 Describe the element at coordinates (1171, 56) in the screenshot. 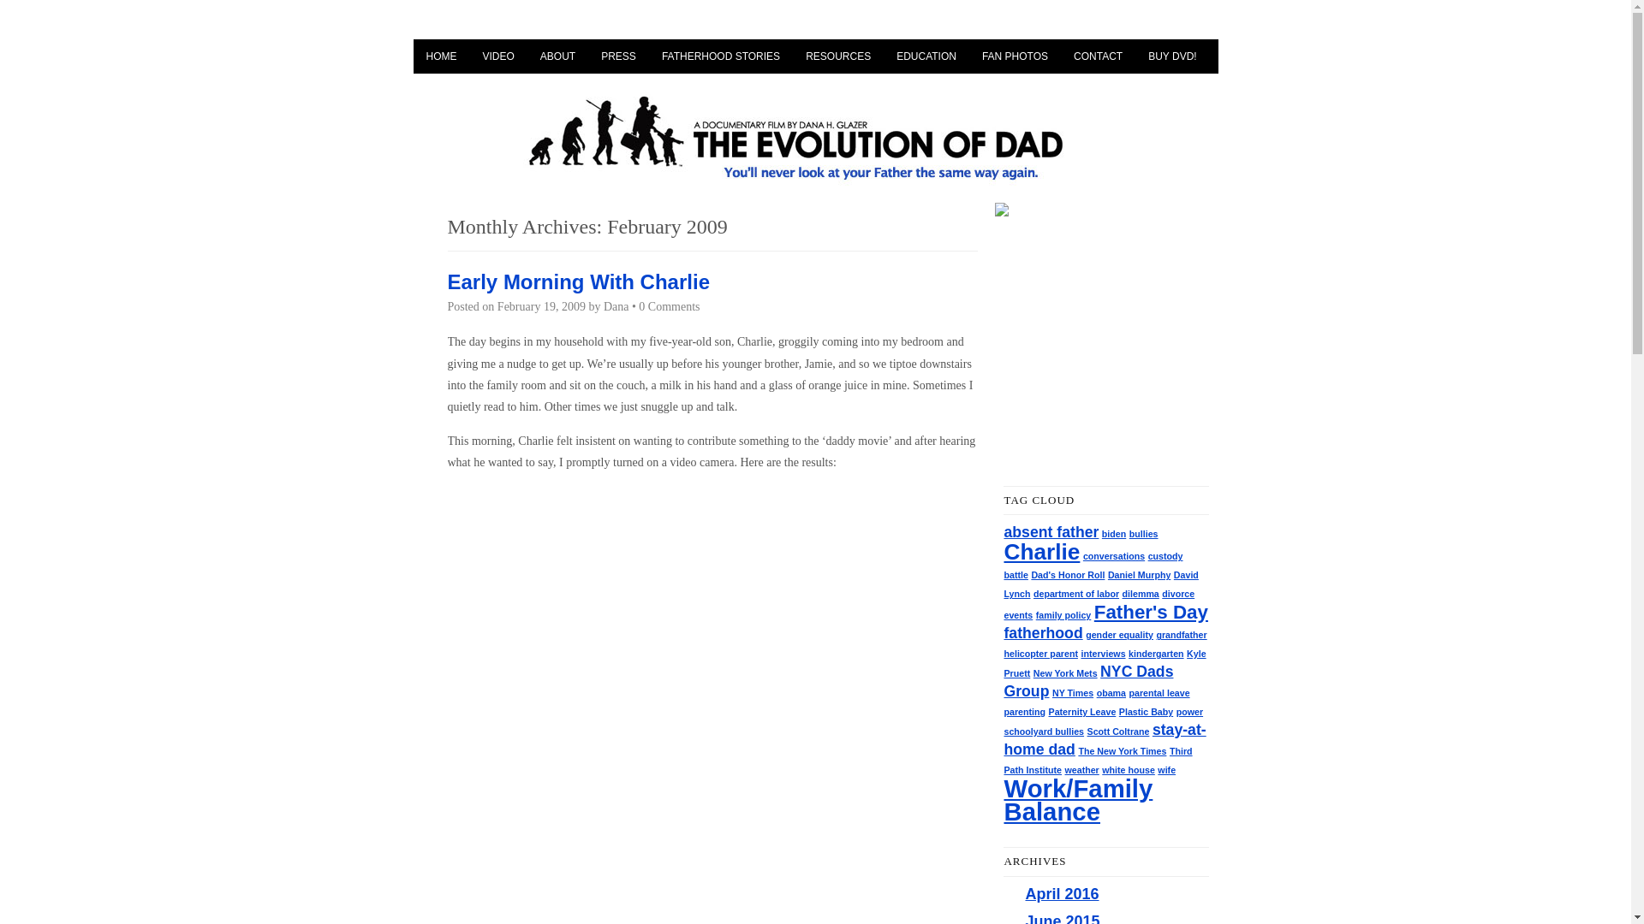

I see `BUY DVD!` at that location.